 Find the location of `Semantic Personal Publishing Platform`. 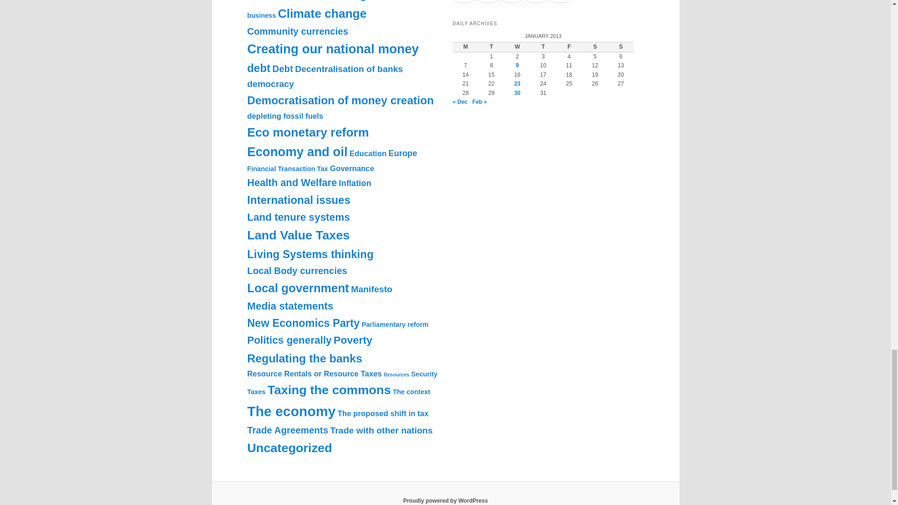

Semantic Personal Publishing Platform is located at coordinates (445, 500).